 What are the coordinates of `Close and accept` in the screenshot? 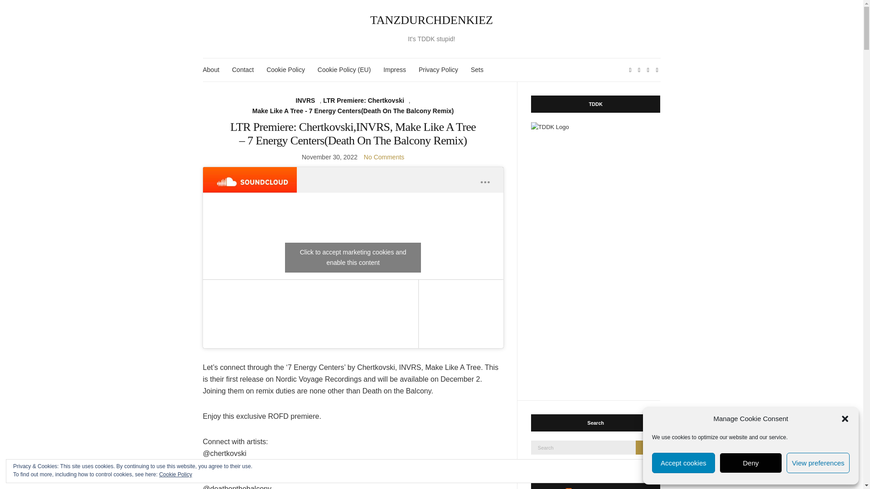 It's located at (824, 471).